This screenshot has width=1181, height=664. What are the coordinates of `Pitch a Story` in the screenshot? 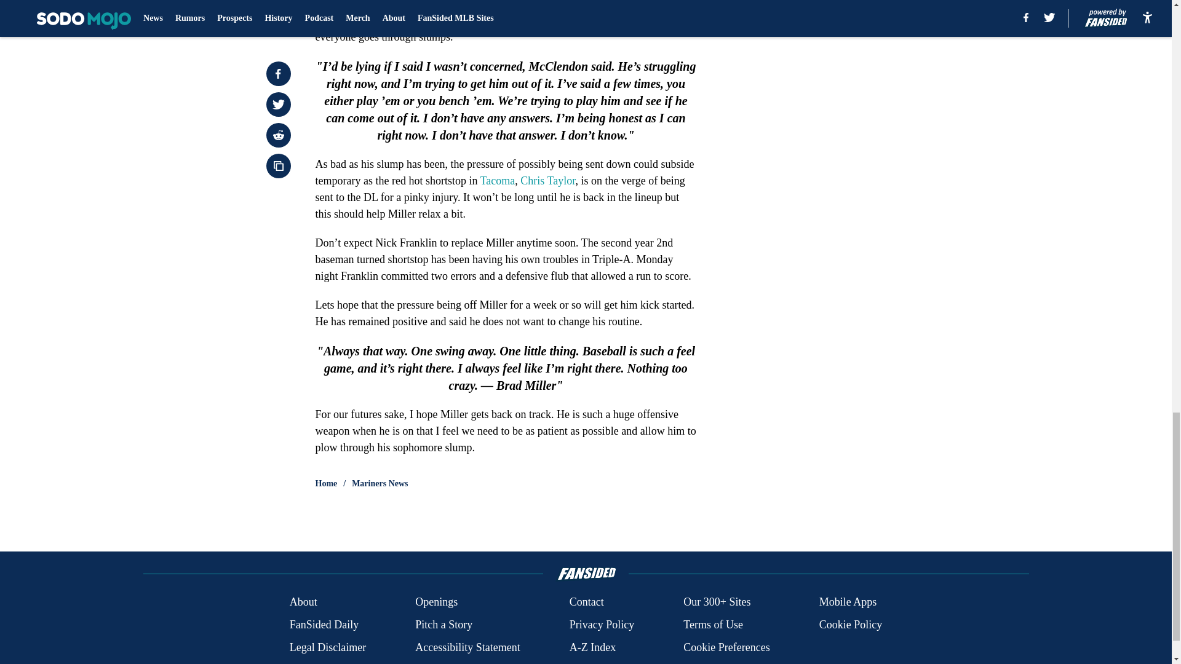 It's located at (444, 625).